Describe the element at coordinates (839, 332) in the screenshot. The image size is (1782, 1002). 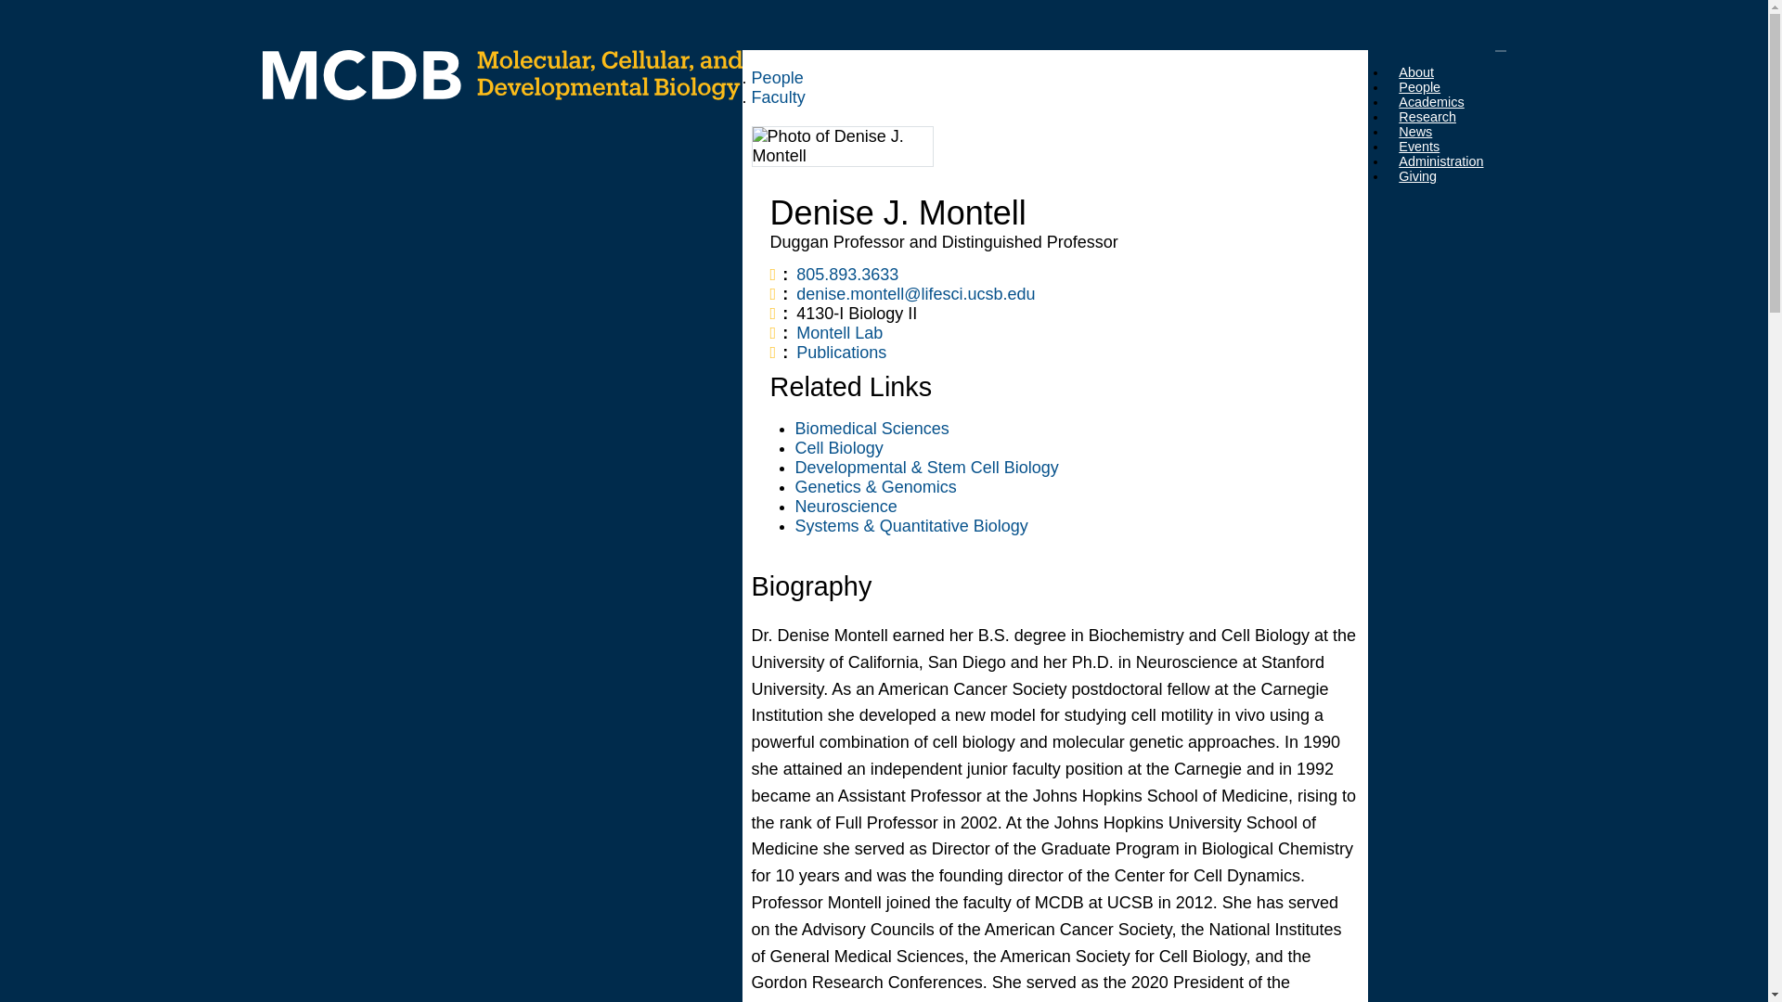
I see `Montell Lab` at that location.